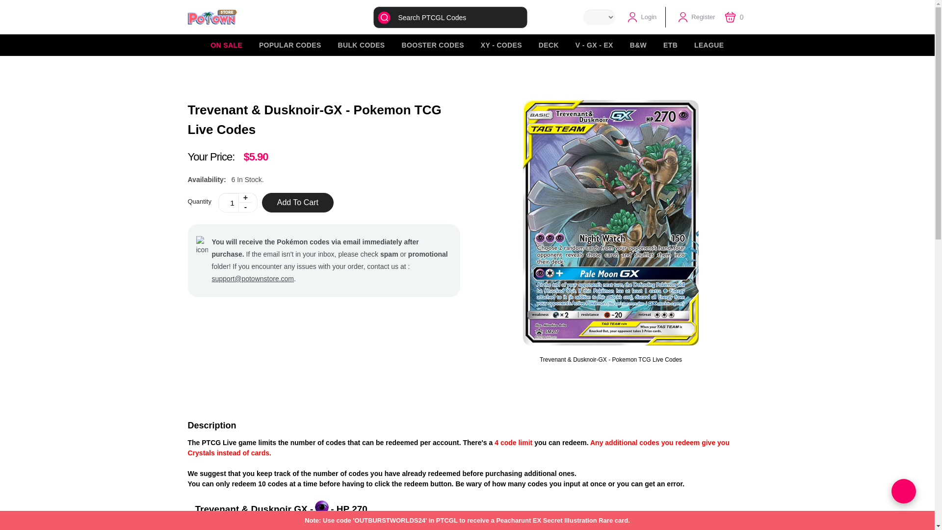  What do you see at coordinates (670, 45) in the screenshot?
I see `ETB` at bounding box center [670, 45].